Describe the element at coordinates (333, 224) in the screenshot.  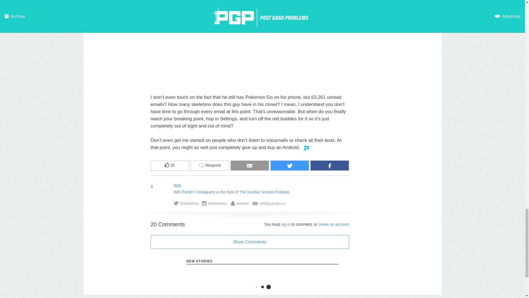
I see `create an account` at that location.